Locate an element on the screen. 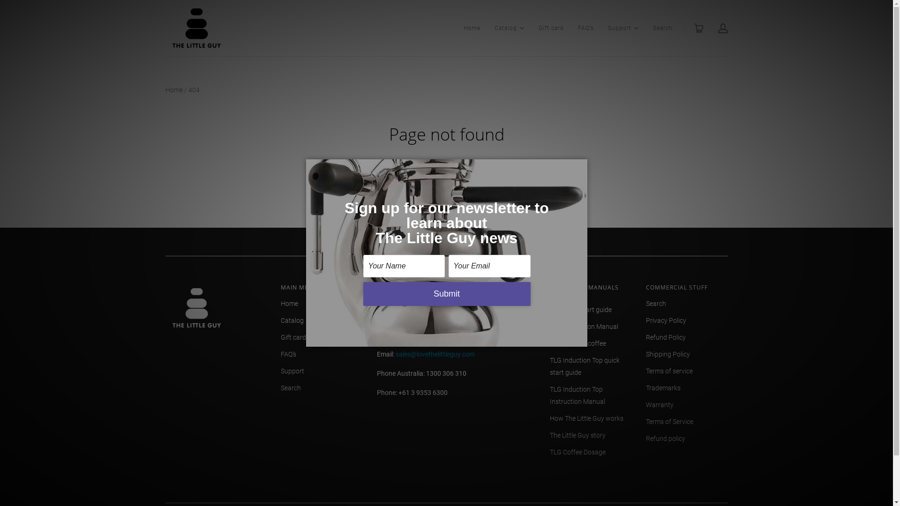  TLG Quick start guide is located at coordinates (580, 310).